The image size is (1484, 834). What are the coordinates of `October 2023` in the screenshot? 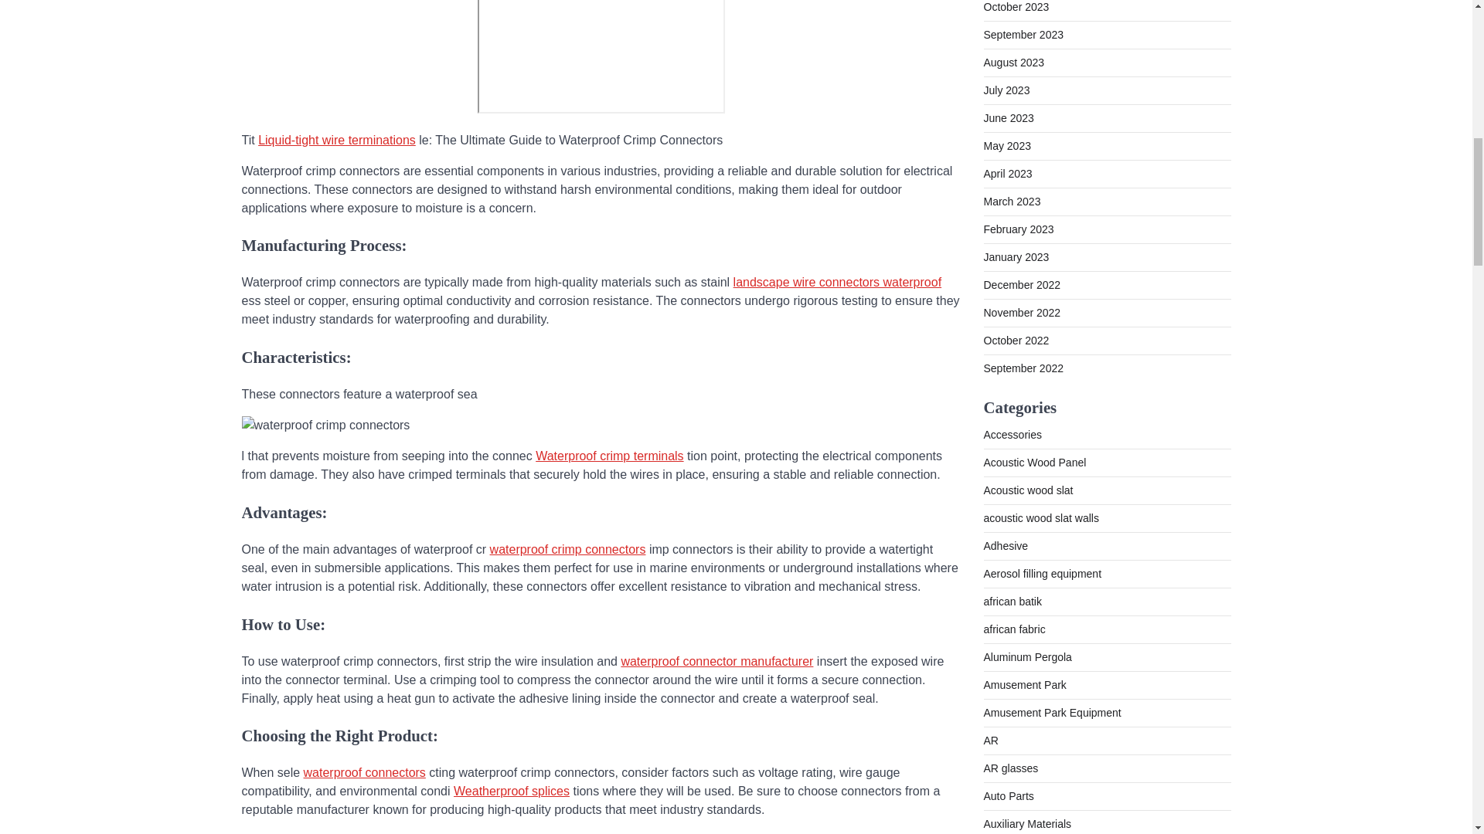 It's located at (1016, 7).